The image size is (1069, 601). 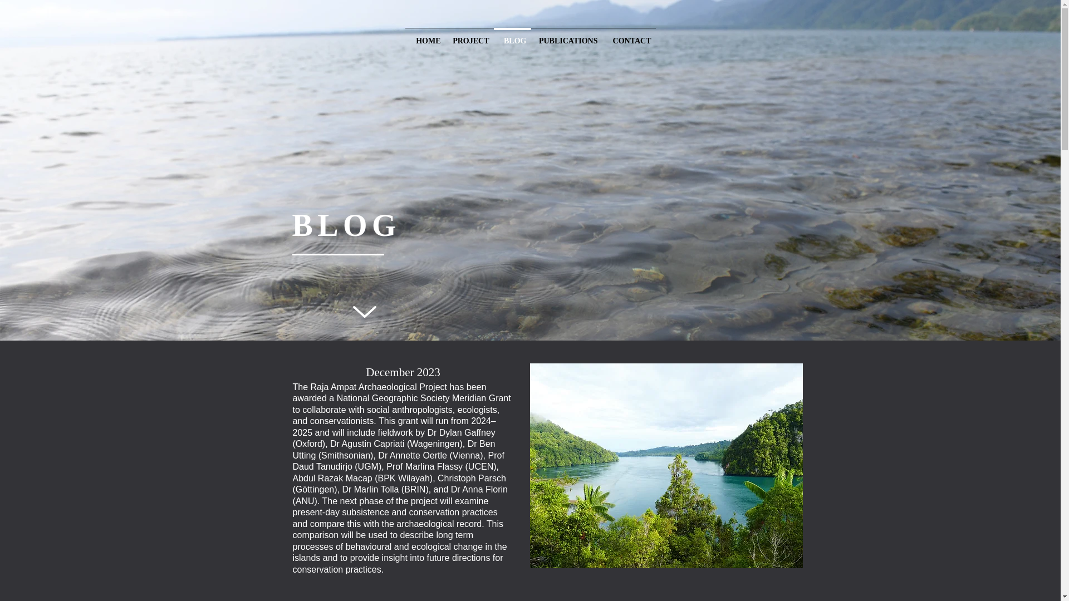 What do you see at coordinates (511, 36) in the screenshot?
I see `BLOG` at bounding box center [511, 36].